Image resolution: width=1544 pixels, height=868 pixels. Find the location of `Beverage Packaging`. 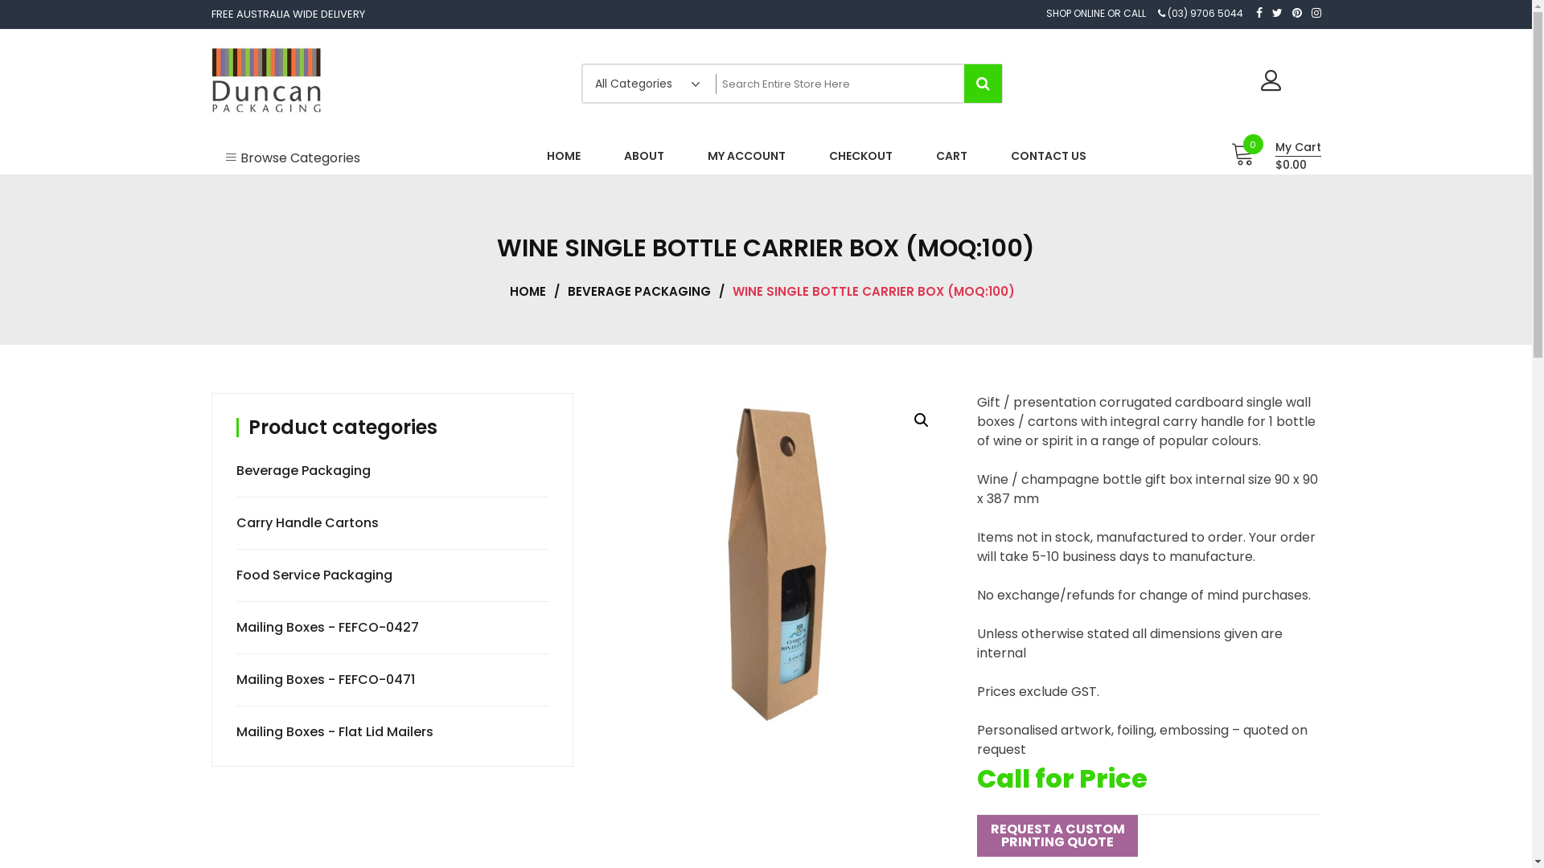

Beverage Packaging is located at coordinates (306, 471).